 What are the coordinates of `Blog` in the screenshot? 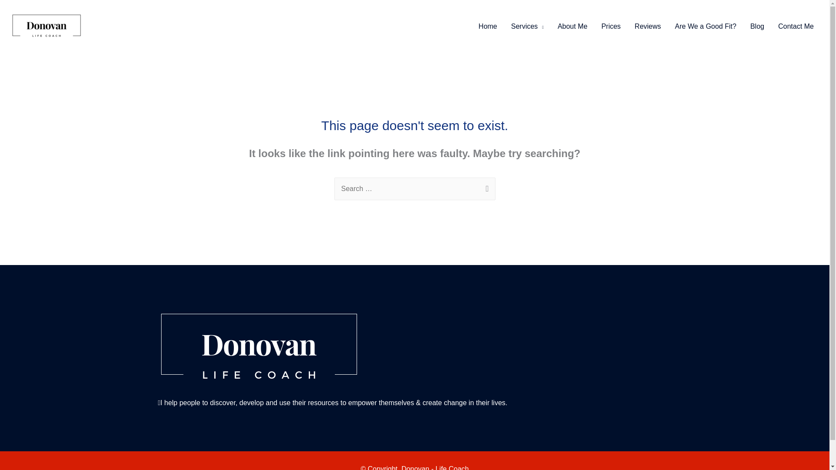 It's located at (757, 26).